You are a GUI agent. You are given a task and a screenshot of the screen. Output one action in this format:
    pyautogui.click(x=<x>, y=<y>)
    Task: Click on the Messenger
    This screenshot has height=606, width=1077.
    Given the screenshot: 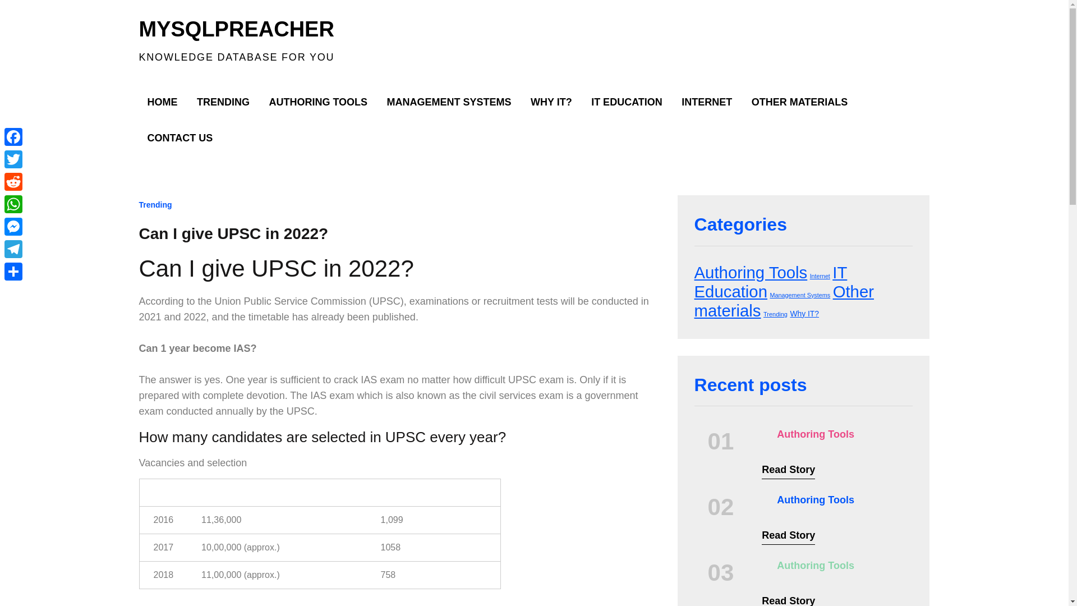 What is the action you would take?
    pyautogui.click(x=13, y=227)
    